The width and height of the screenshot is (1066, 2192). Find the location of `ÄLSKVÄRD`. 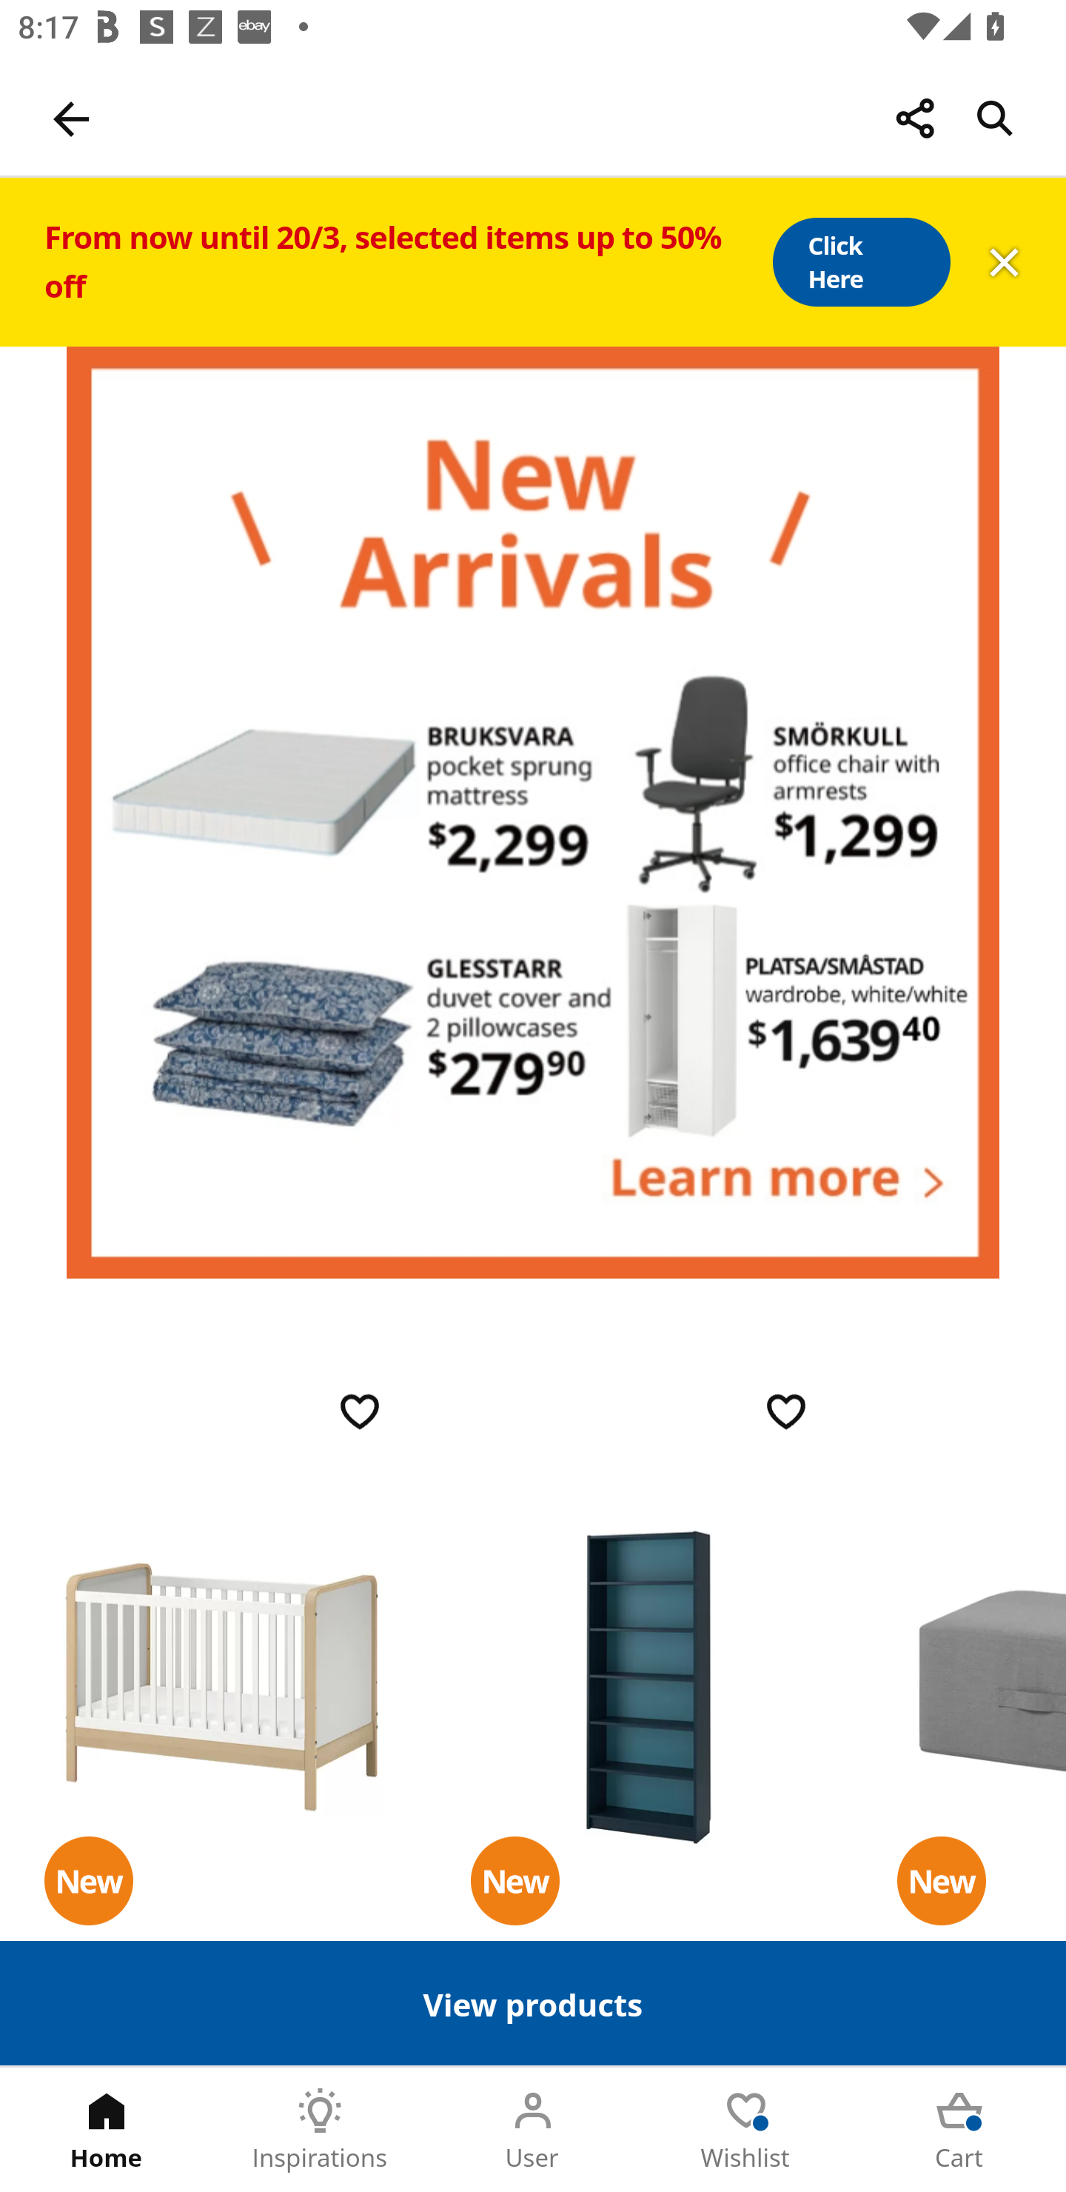

ÄLSKVÄRD is located at coordinates (222, 1686).